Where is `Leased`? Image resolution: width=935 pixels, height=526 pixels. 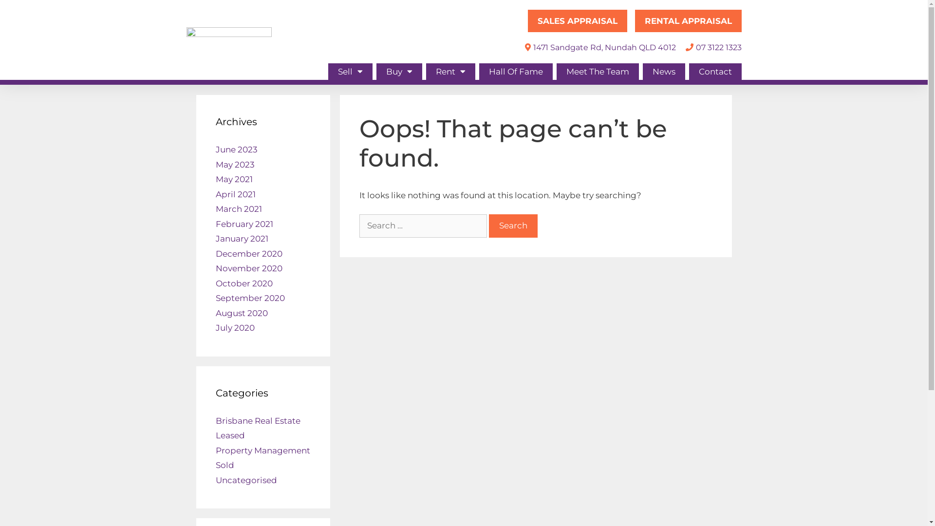
Leased is located at coordinates (230, 435).